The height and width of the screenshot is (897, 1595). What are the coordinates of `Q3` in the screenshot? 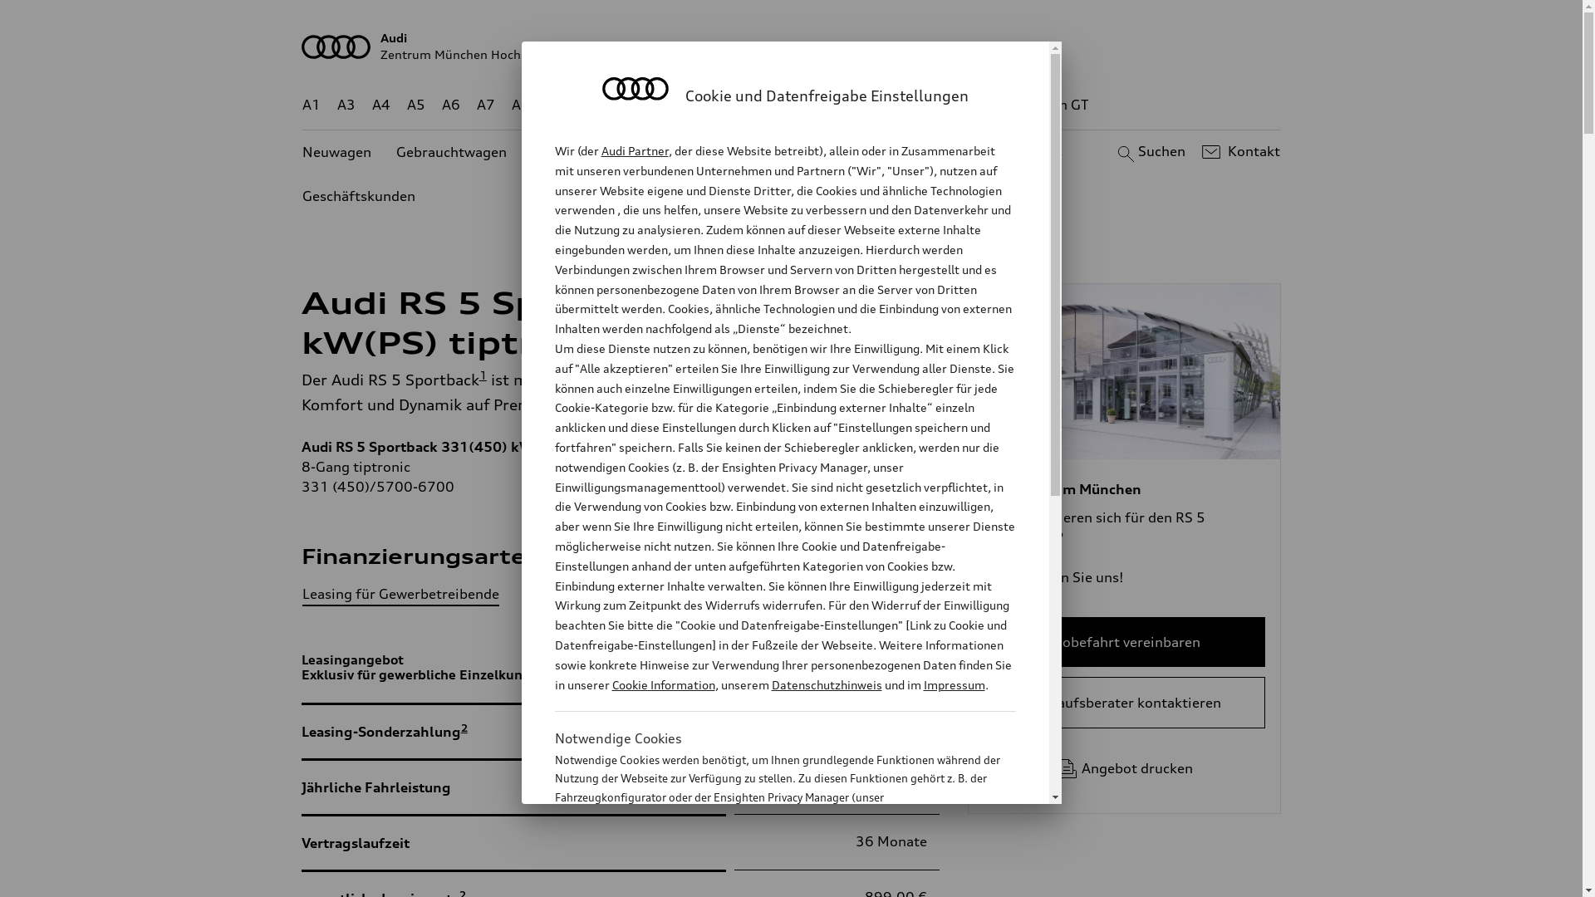 It's located at (591, 105).